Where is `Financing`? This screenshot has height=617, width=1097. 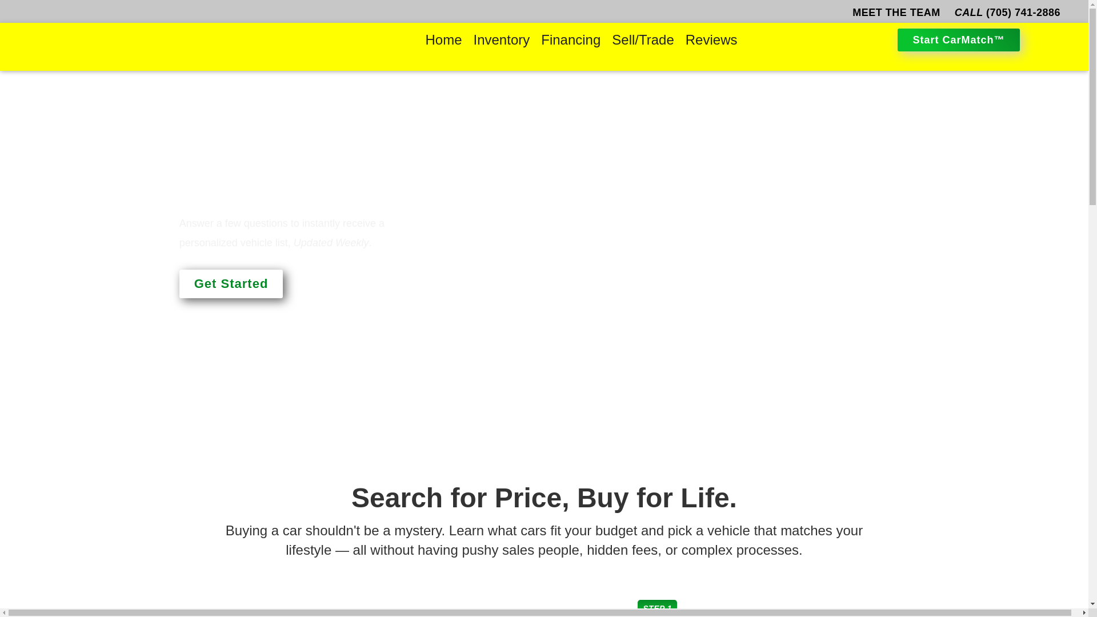 Financing is located at coordinates (571, 40).